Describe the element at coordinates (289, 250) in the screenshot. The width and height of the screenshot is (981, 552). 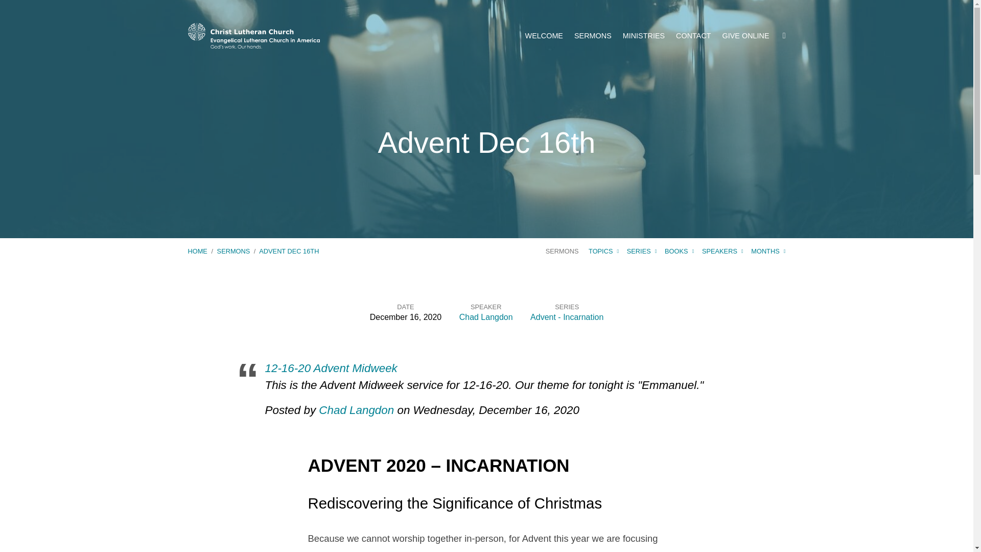
I see `ADVENT DEC 16TH` at that location.